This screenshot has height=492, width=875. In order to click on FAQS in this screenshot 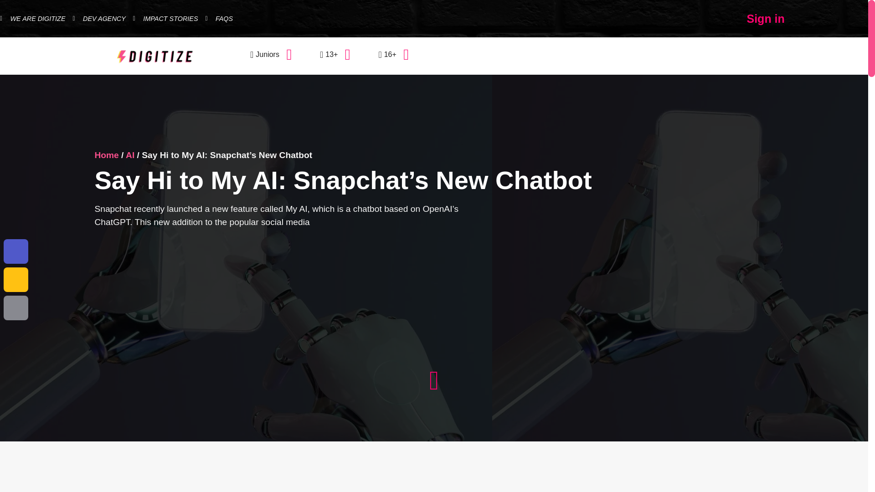, I will do `click(220, 19)`.